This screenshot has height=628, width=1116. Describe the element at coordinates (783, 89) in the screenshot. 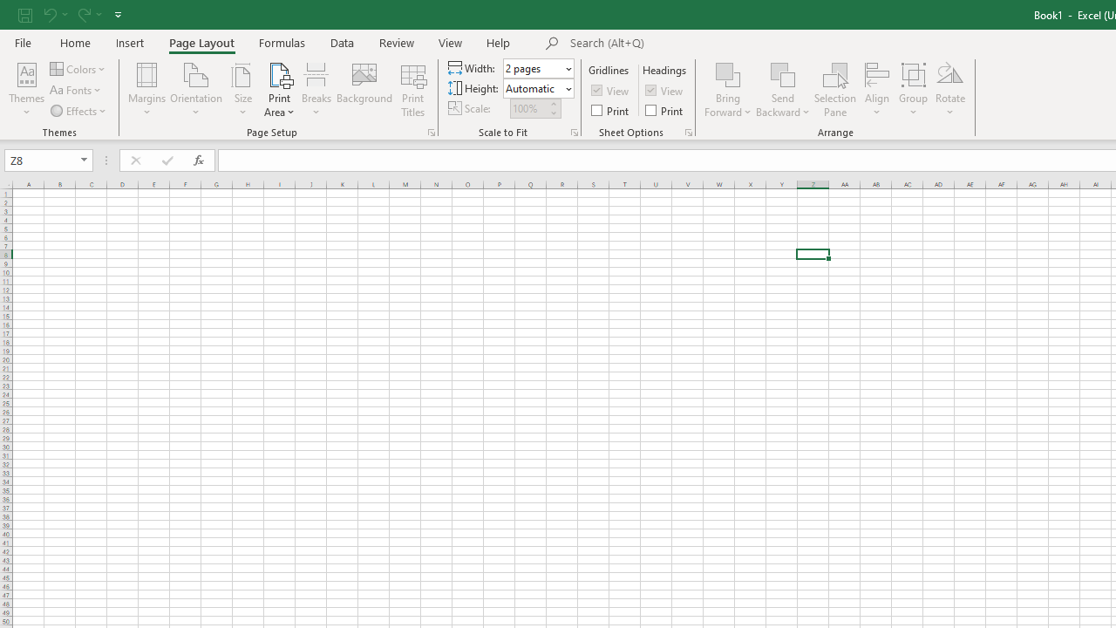

I see `Send Backward` at that location.